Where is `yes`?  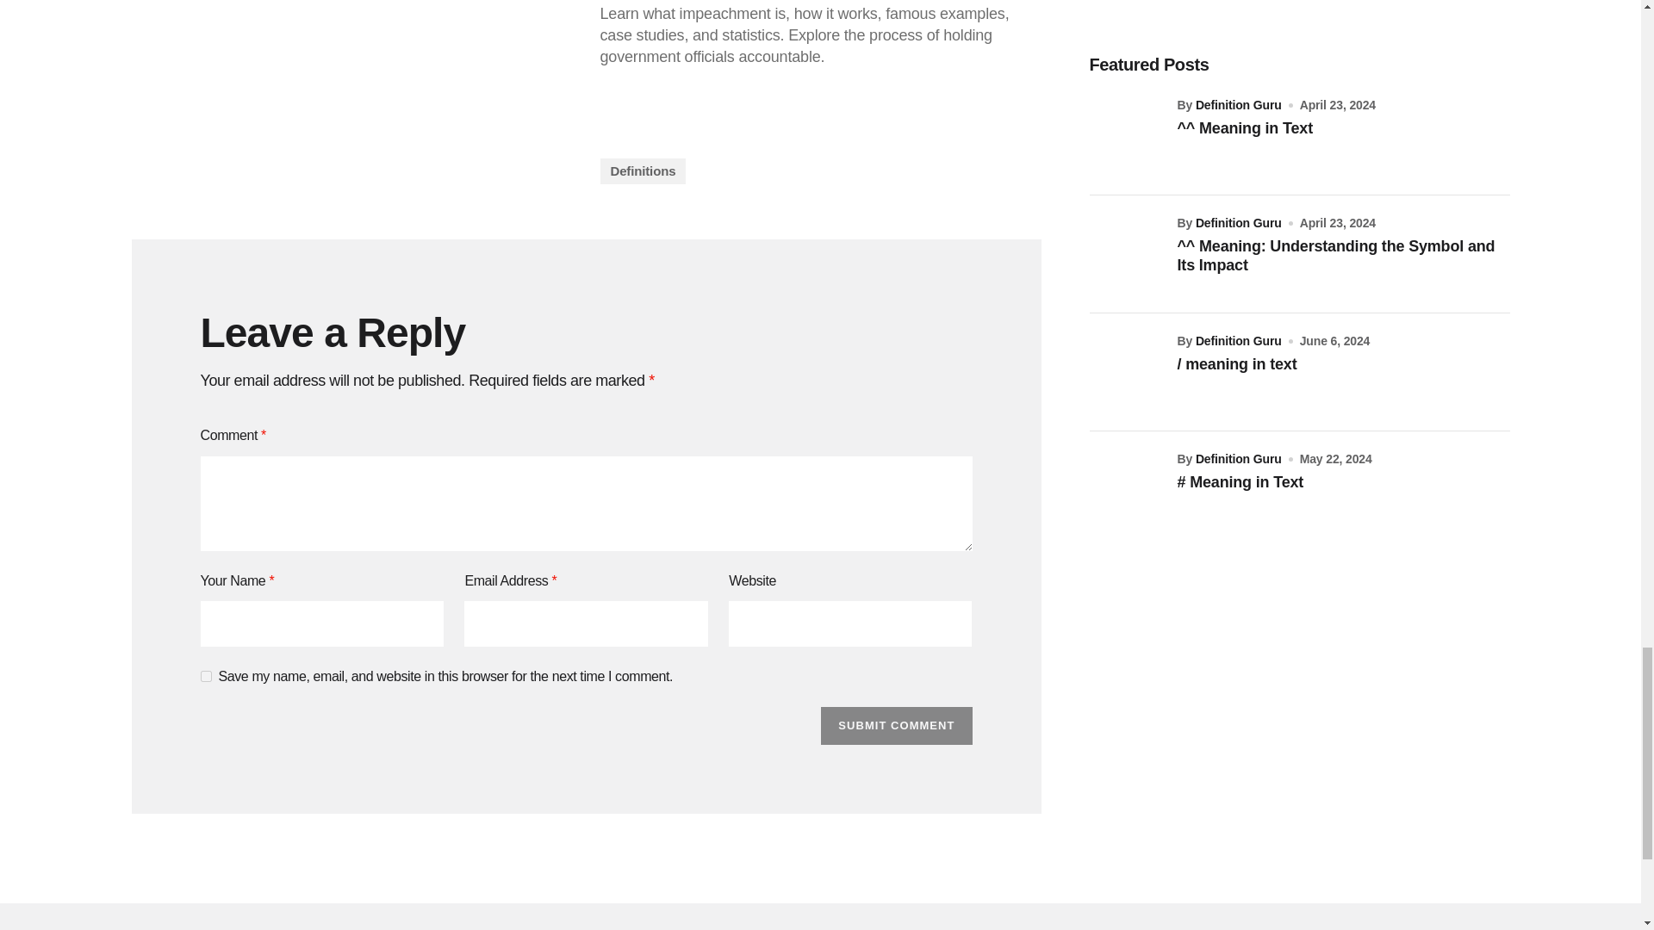 yes is located at coordinates (205, 675).